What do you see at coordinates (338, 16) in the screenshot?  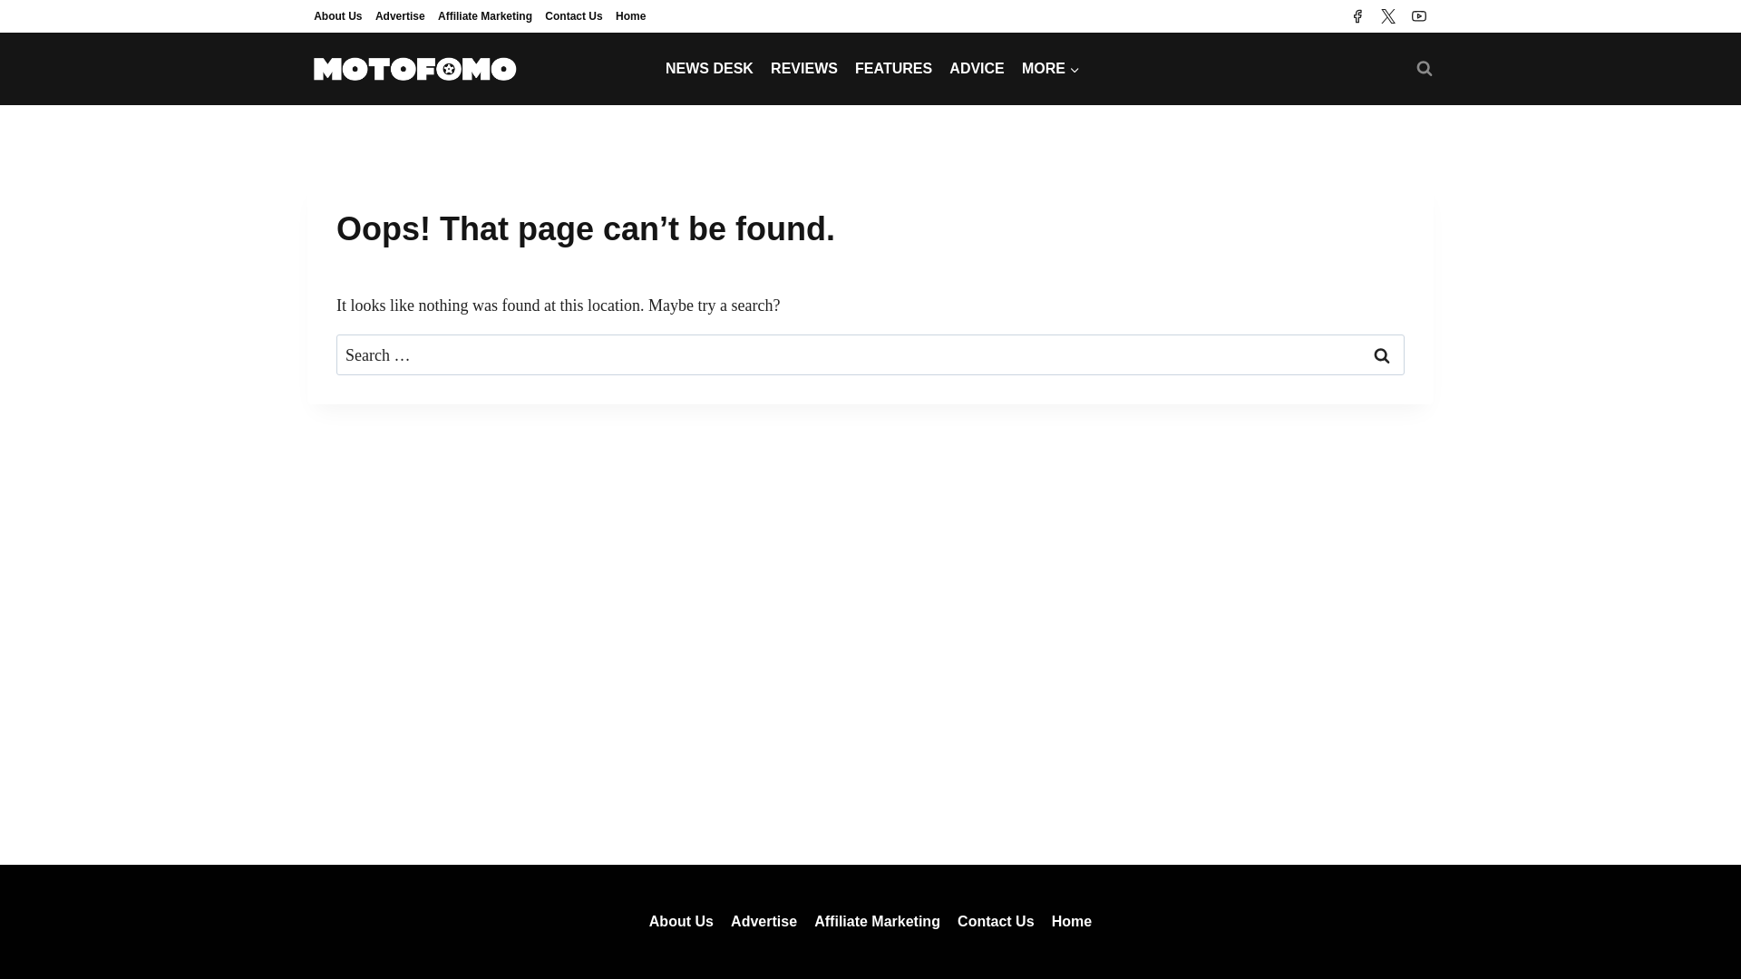 I see `About Us` at bounding box center [338, 16].